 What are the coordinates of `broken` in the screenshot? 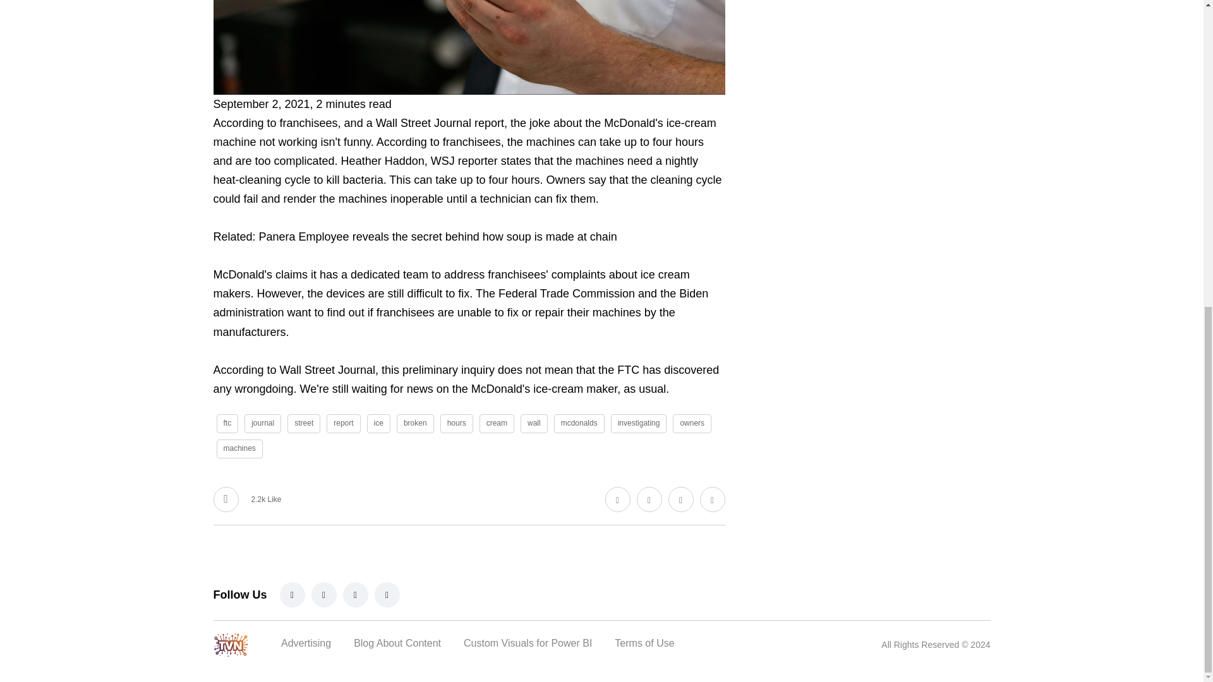 It's located at (415, 423).